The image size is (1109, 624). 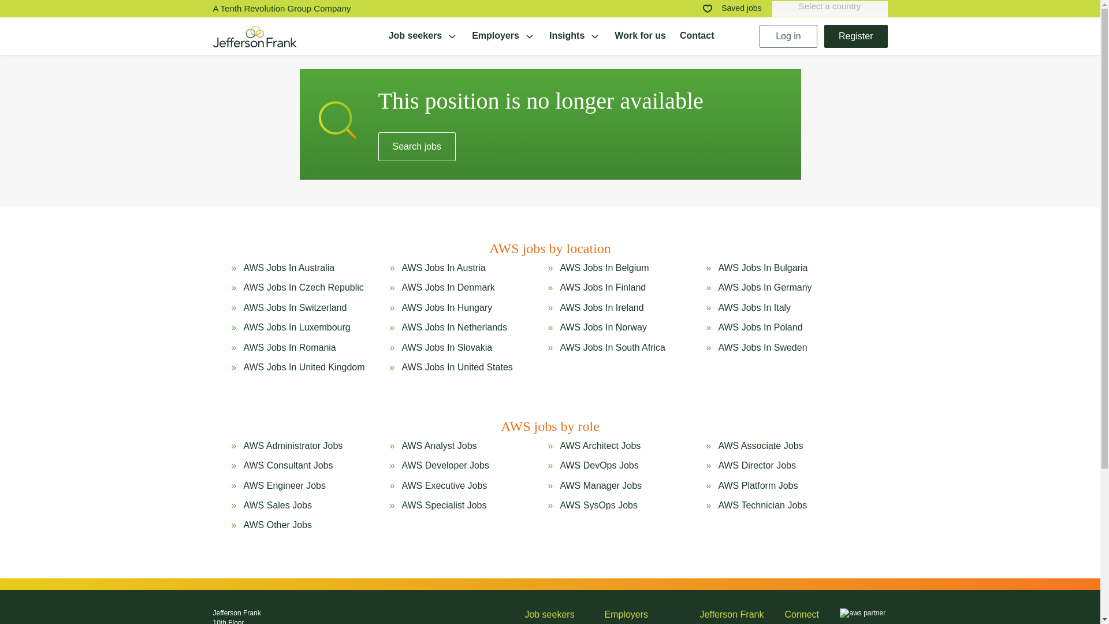 What do you see at coordinates (289, 268) in the screenshot?
I see `AWS Jobs In Australia` at bounding box center [289, 268].